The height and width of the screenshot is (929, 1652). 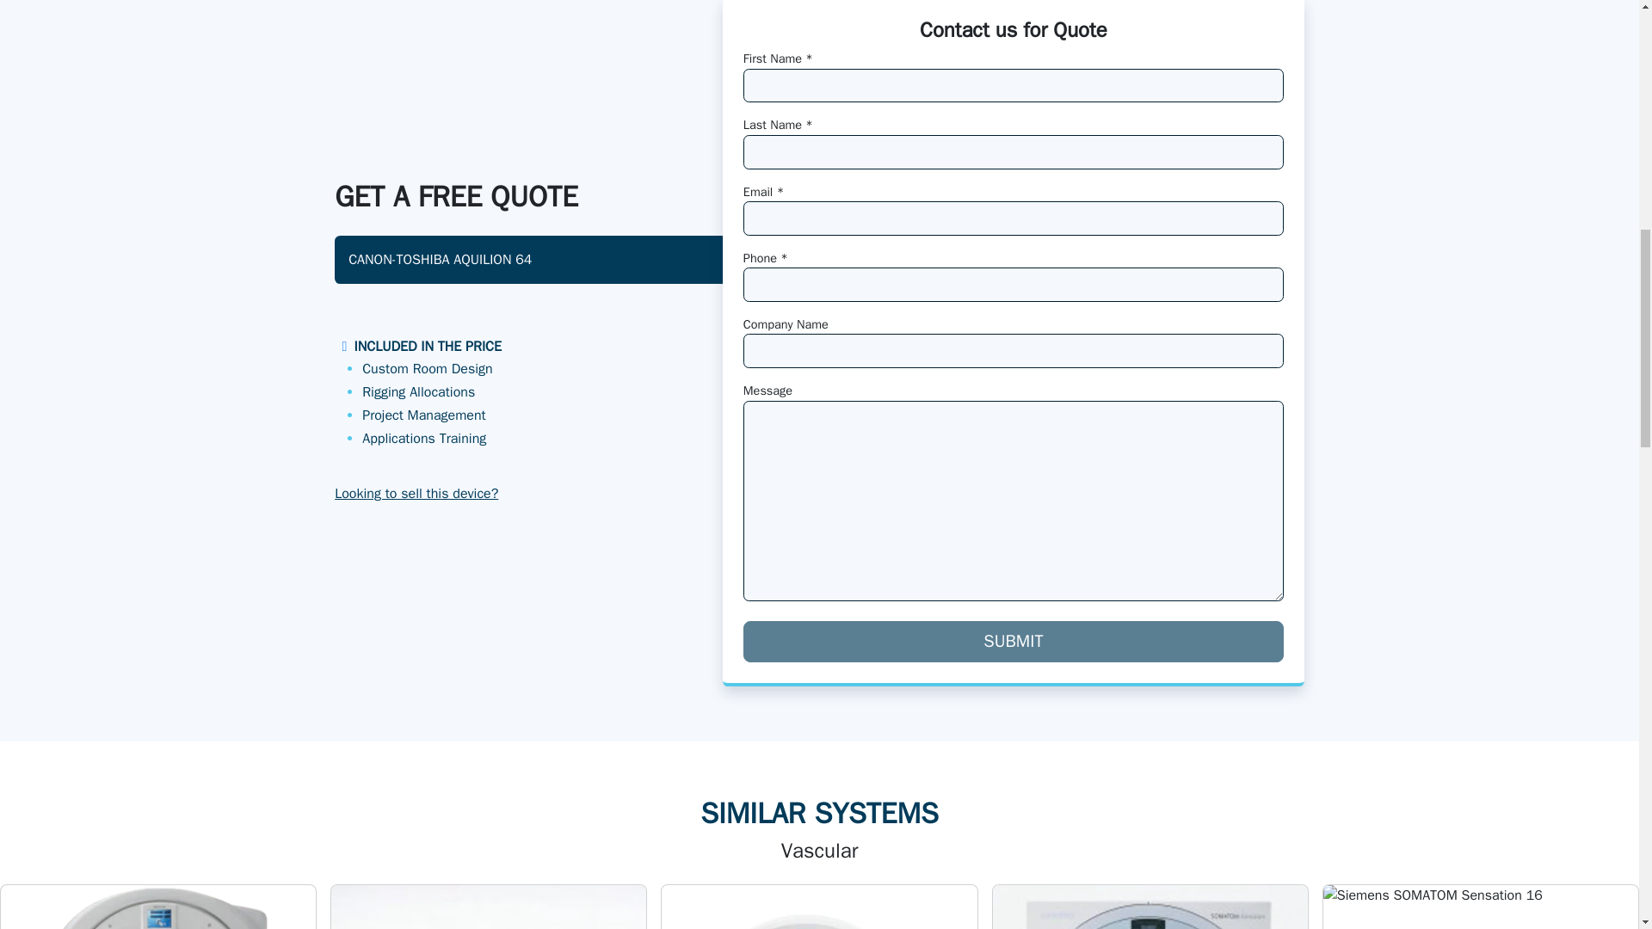 I want to click on Submit, so click(x=1014, y=642).